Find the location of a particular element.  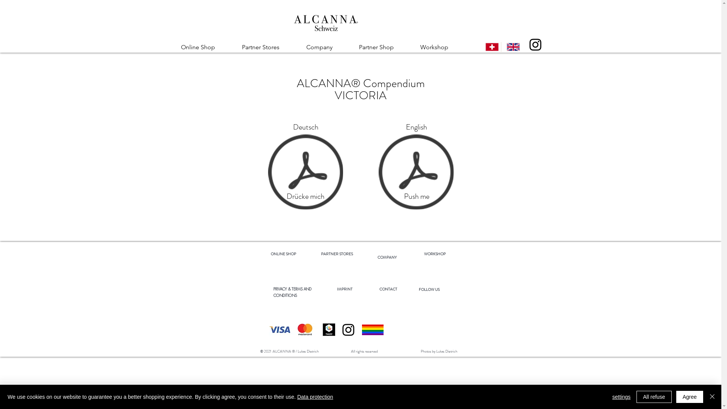

Victoria Compendium ENG.pdf is located at coordinates (416, 173).